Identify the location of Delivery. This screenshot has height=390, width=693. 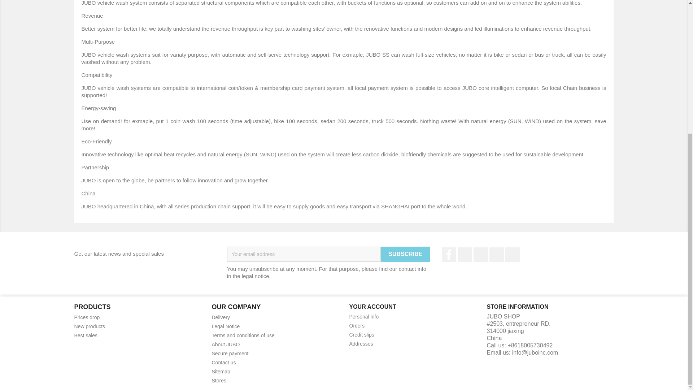
(221, 317).